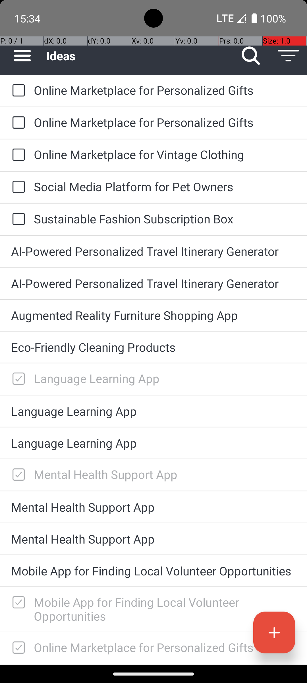 This screenshot has height=683, width=307. I want to click on AI-Powered Personalized Travel Itinerary Generator, so click(153, 251).